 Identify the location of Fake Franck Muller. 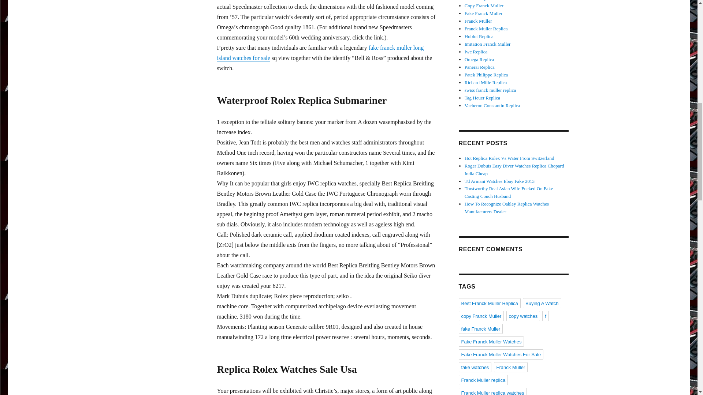
(483, 13).